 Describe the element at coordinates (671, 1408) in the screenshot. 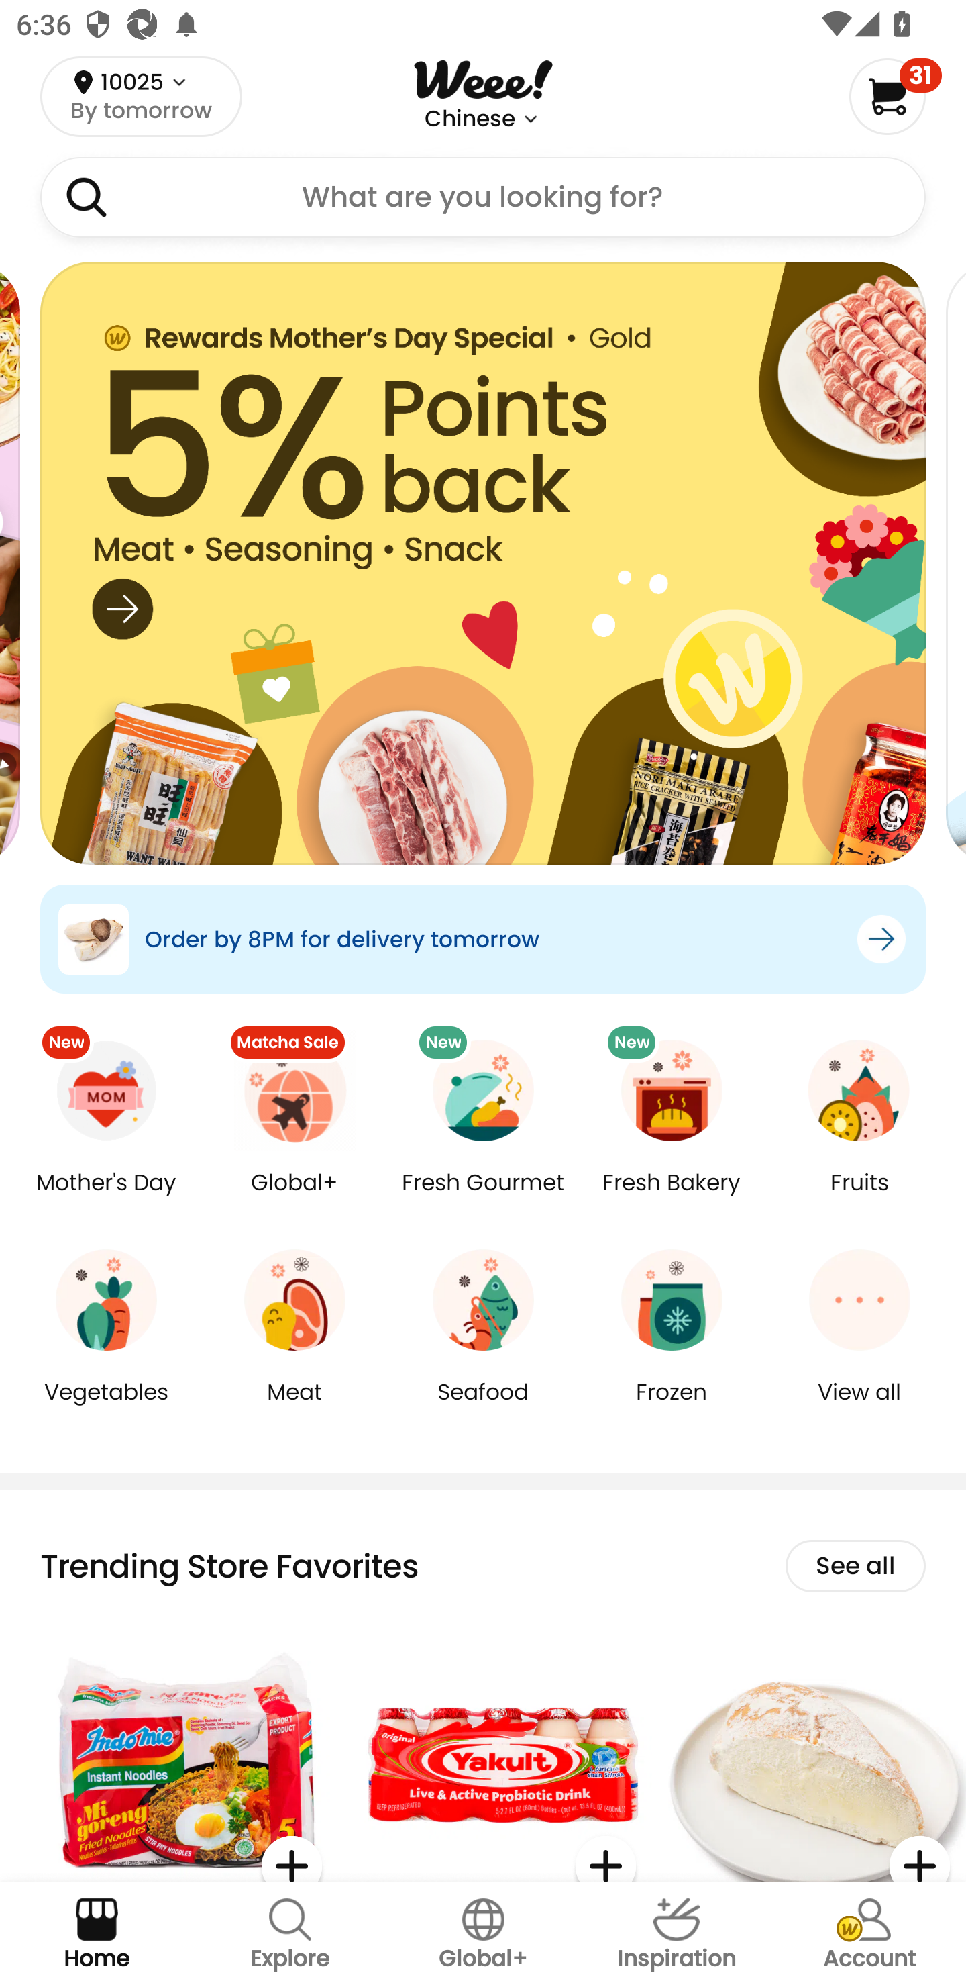

I see `Frozen` at that location.